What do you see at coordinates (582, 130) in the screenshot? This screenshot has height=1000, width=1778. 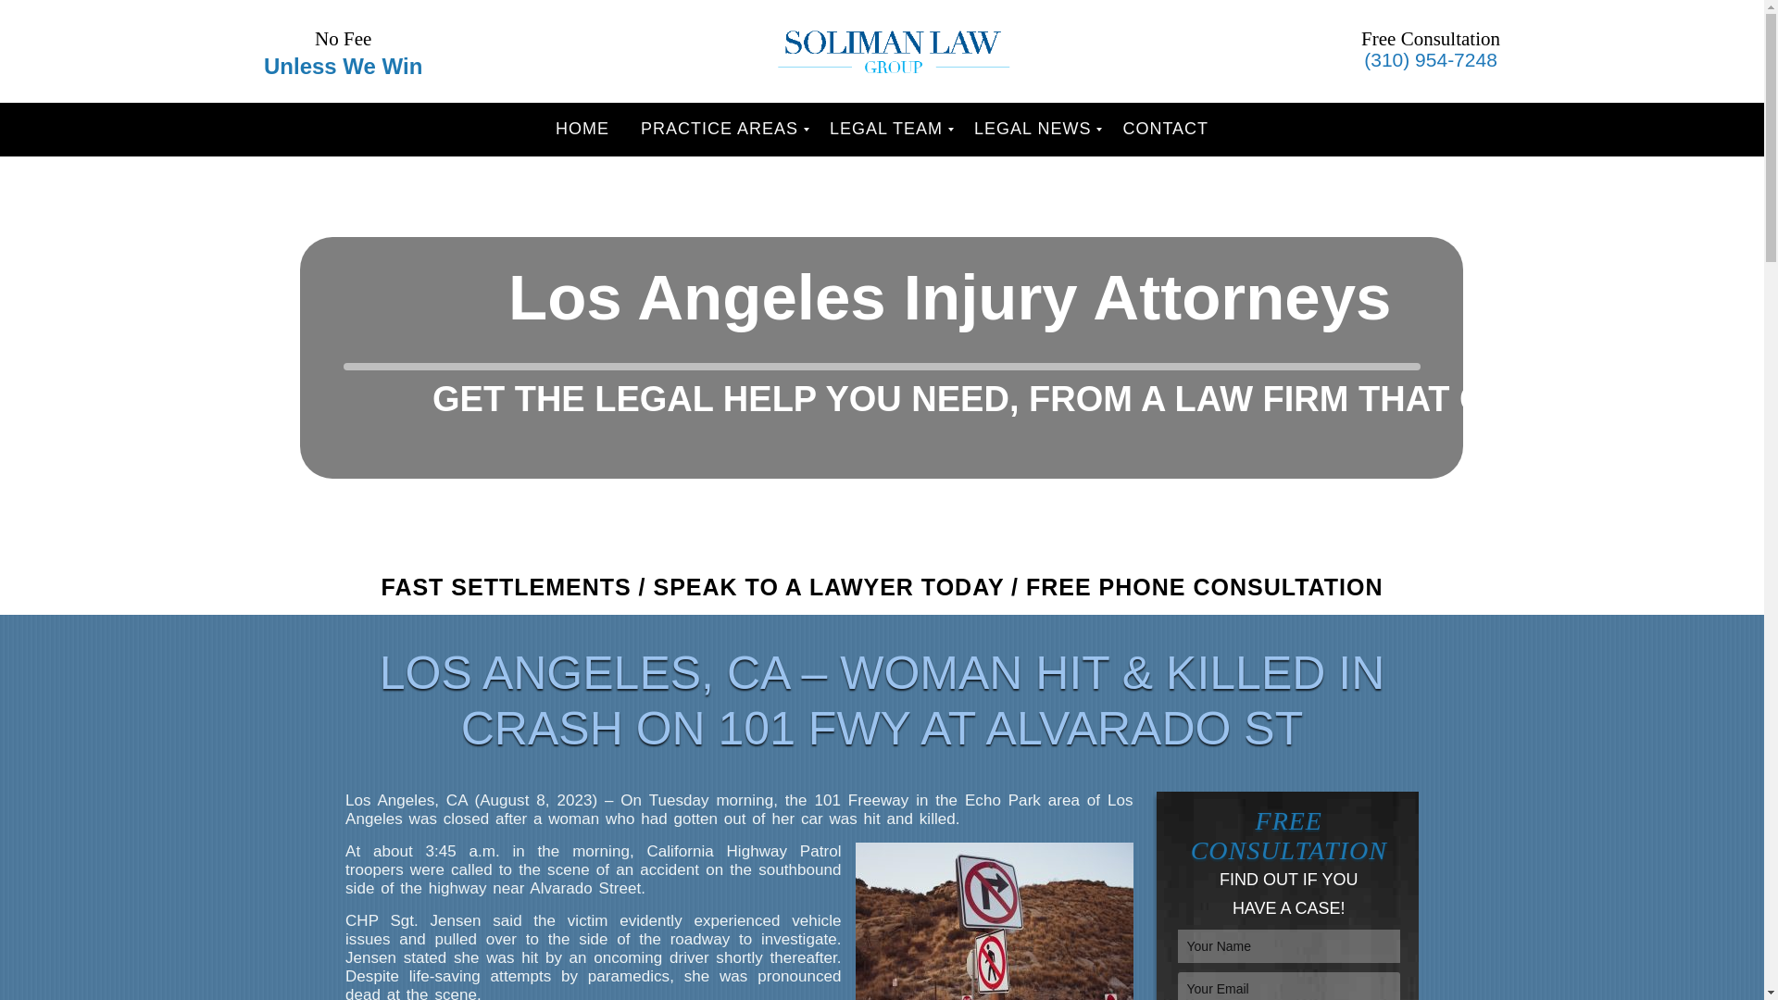 I see `HOME` at bounding box center [582, 130].